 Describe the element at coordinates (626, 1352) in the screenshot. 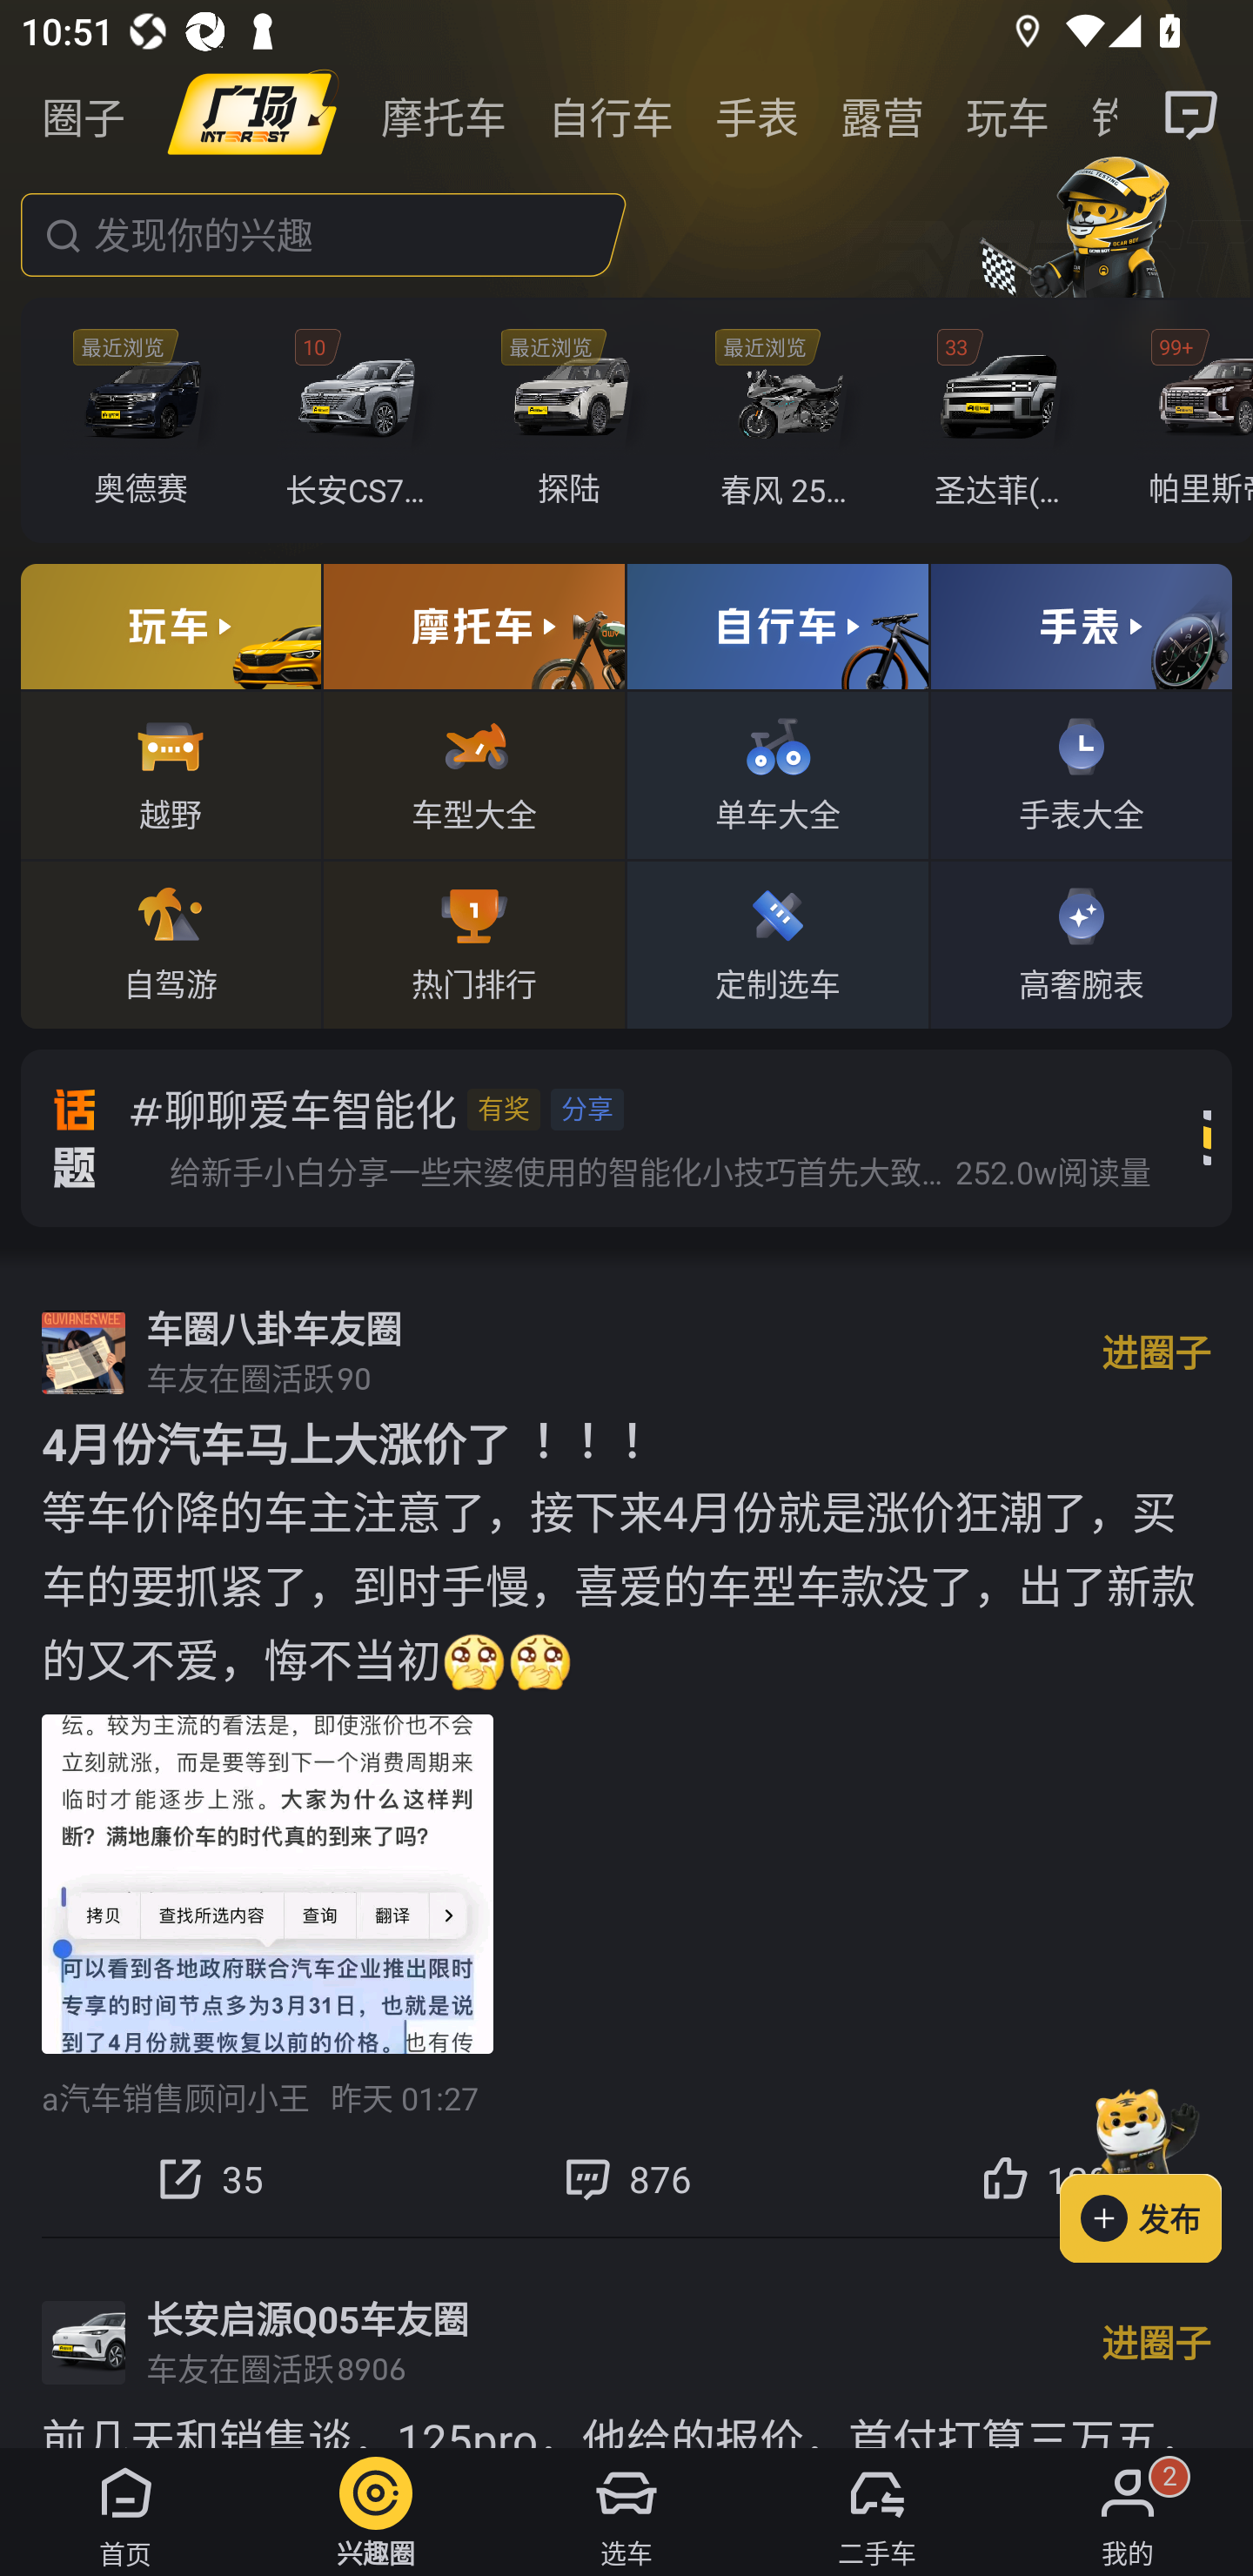

I see `车圈八卦车友圈 车友在圈活跃 90 进圈子` at that location.